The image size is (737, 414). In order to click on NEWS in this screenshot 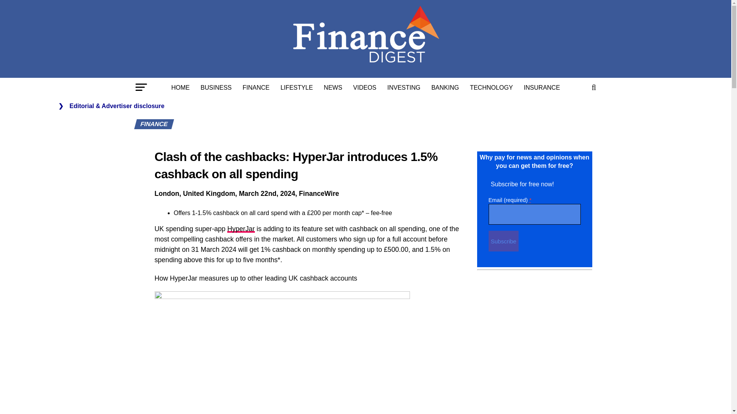, I will do `click(333, 87)`.